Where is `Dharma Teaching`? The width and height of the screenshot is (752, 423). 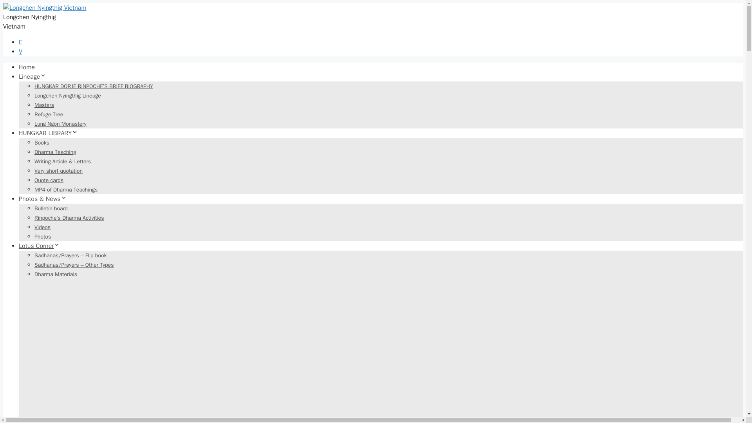 Dharma Teaching is located at coordinates (55, 152).